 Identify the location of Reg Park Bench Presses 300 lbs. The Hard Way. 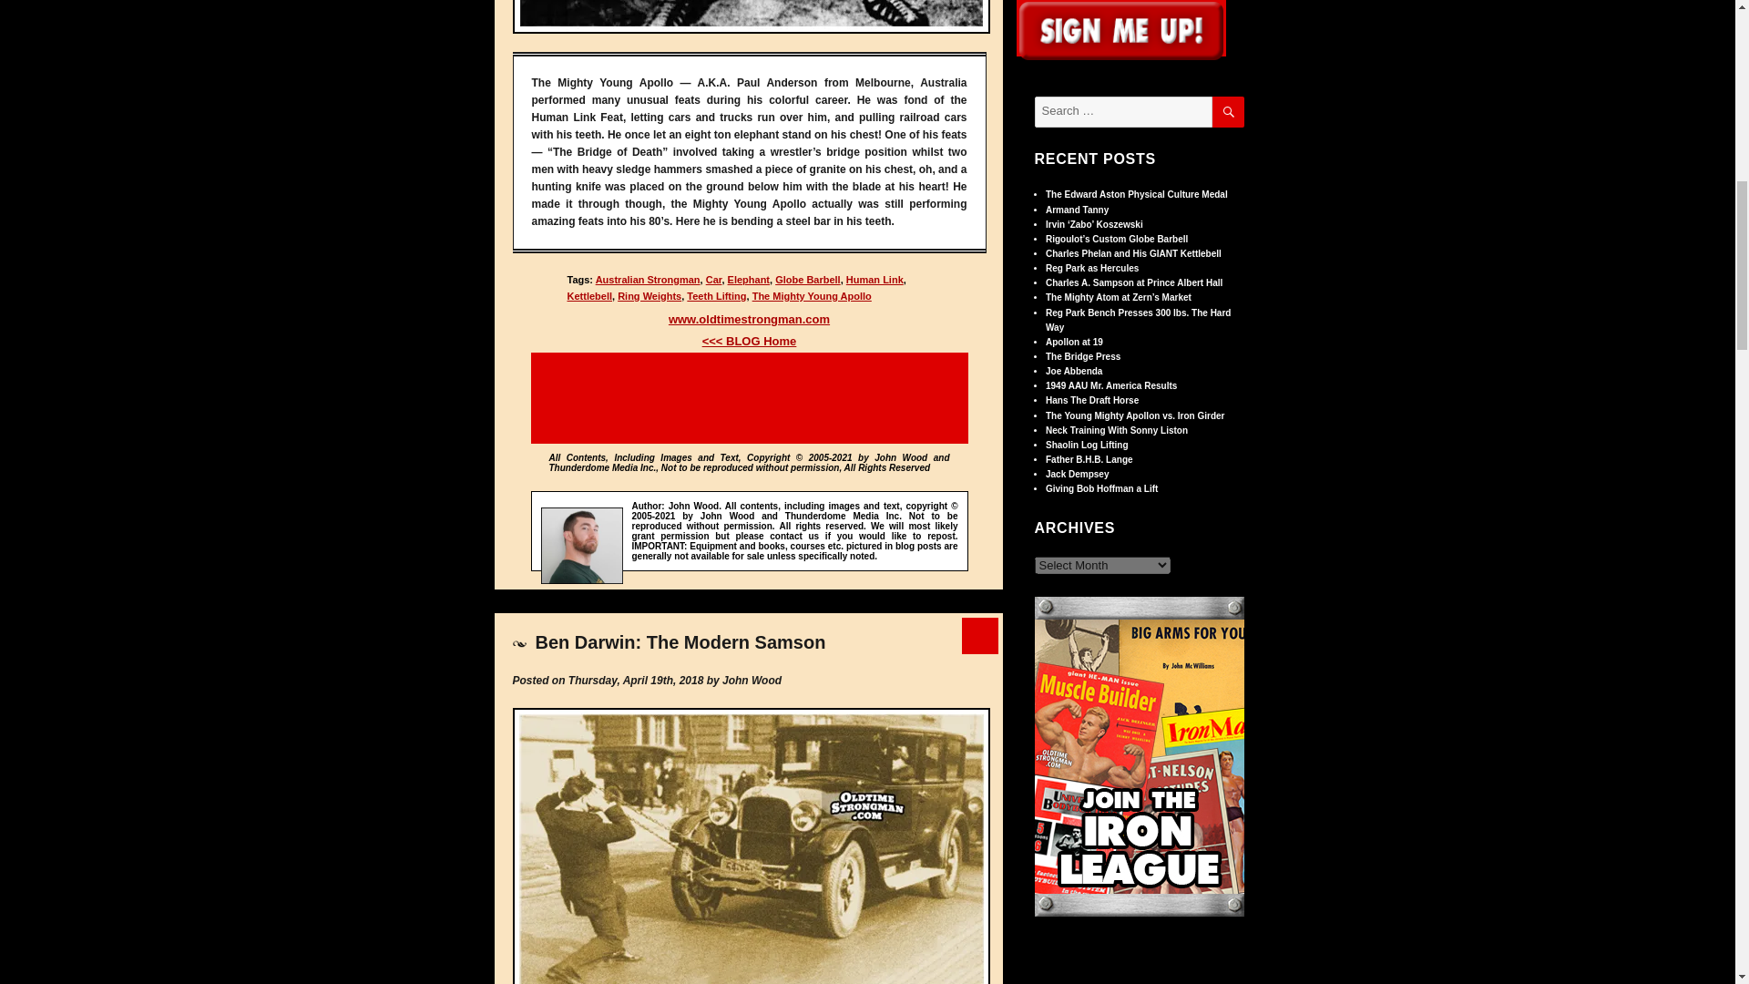
(1139, 321).